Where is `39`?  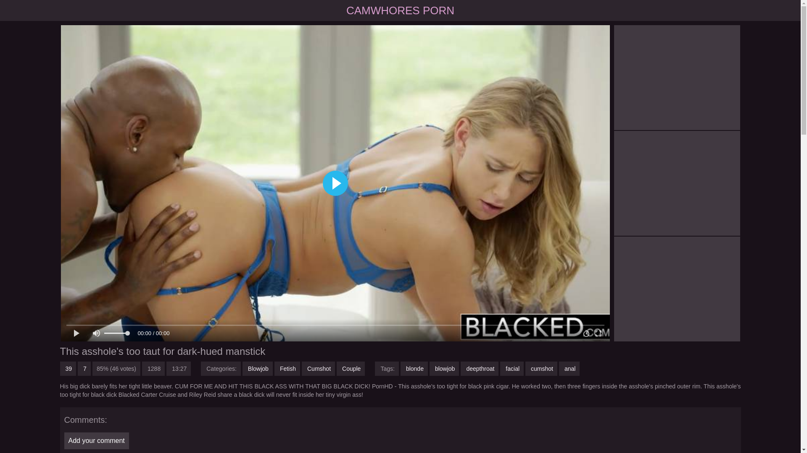
39 is located at coordinates (68, 368).